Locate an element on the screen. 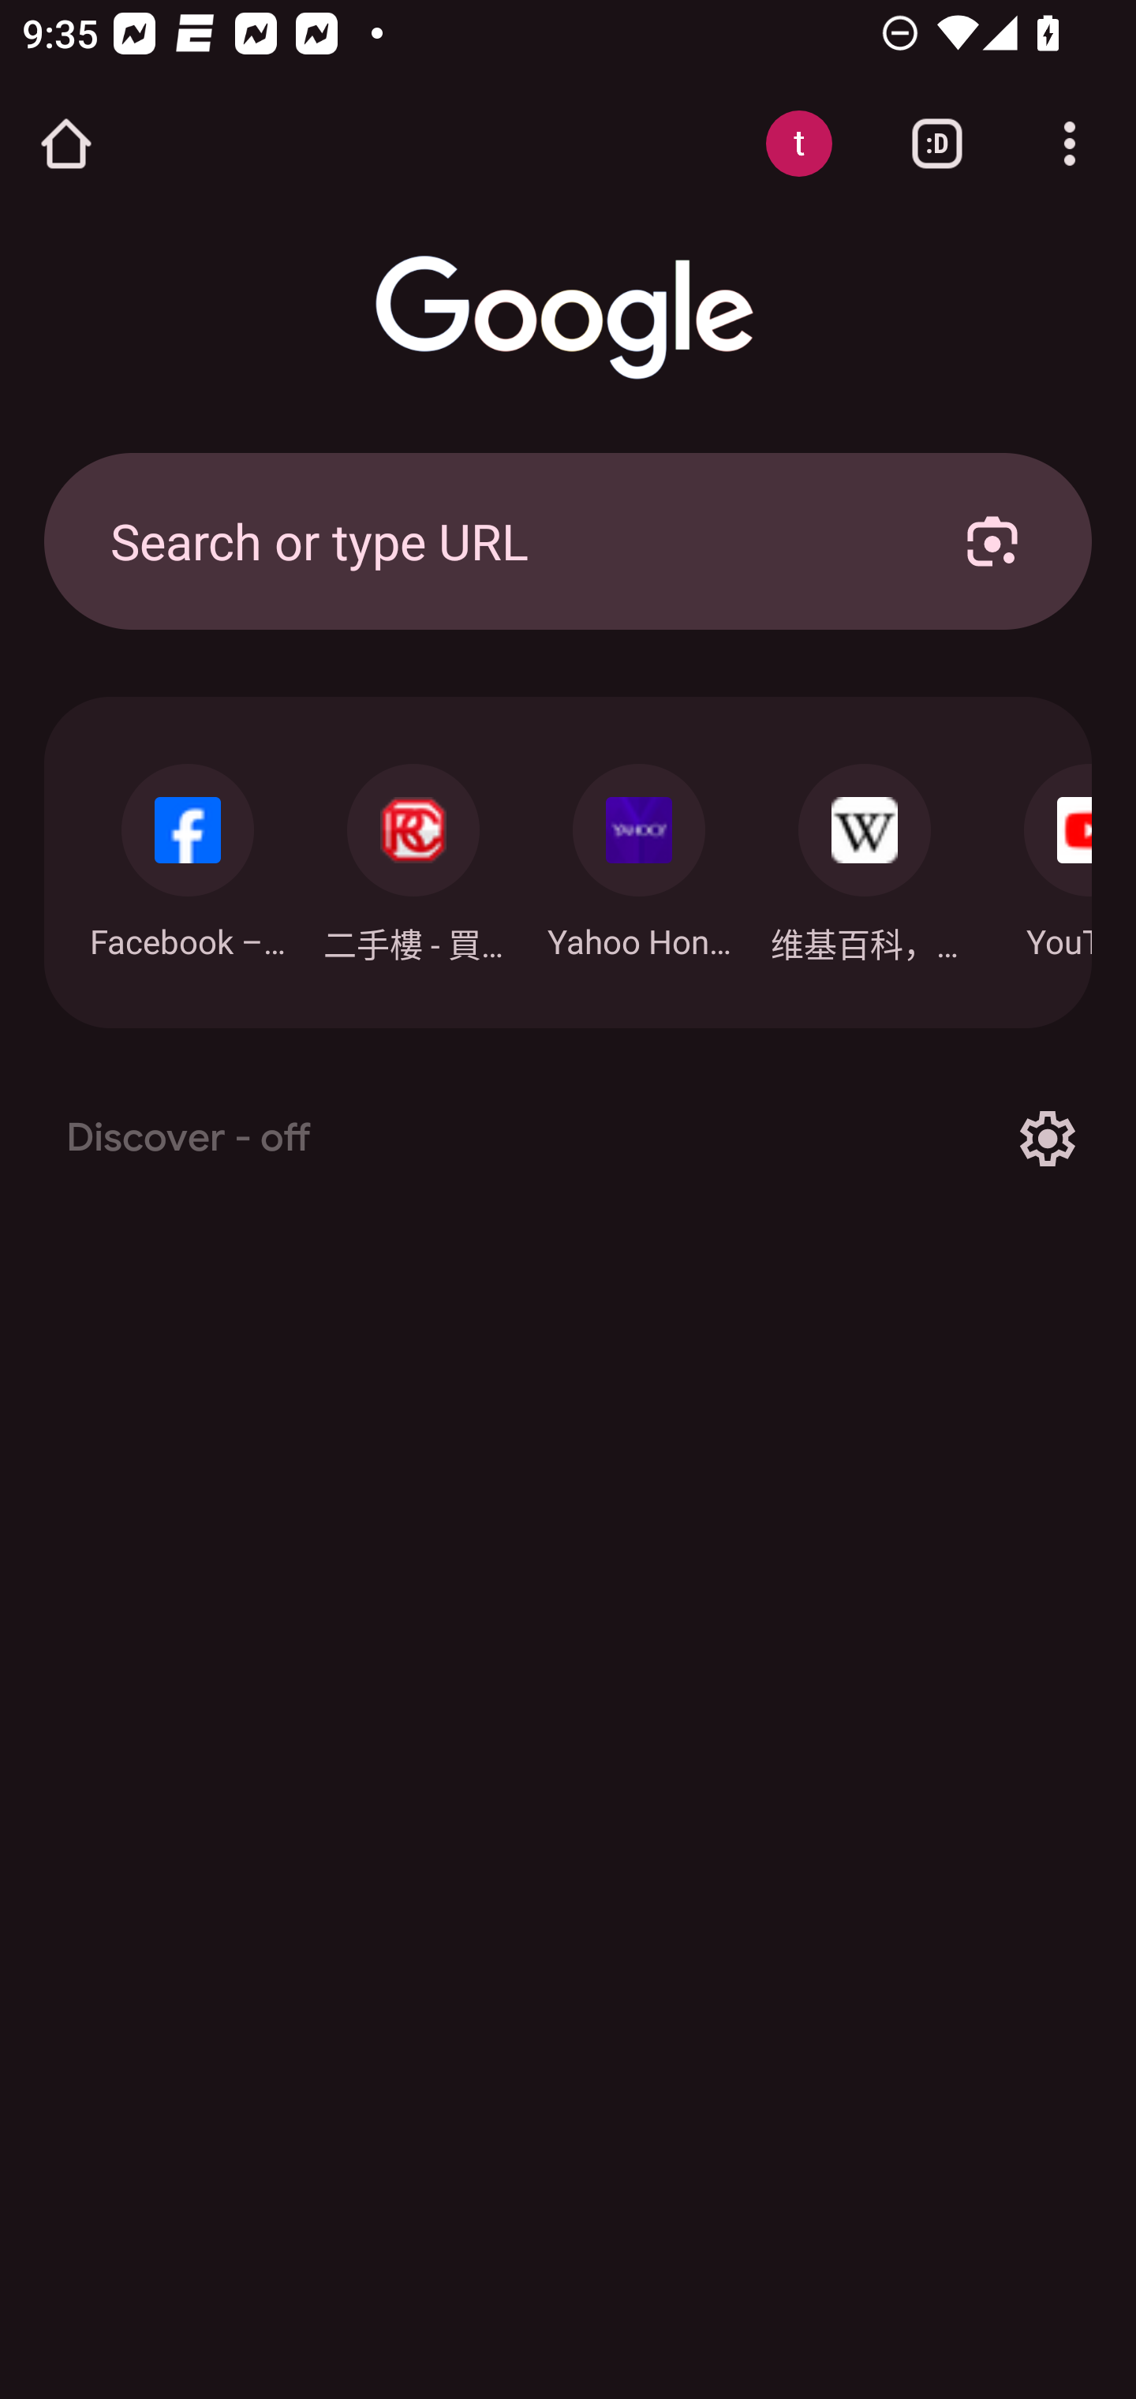  Open the home page is located at coordinates (66, 144).